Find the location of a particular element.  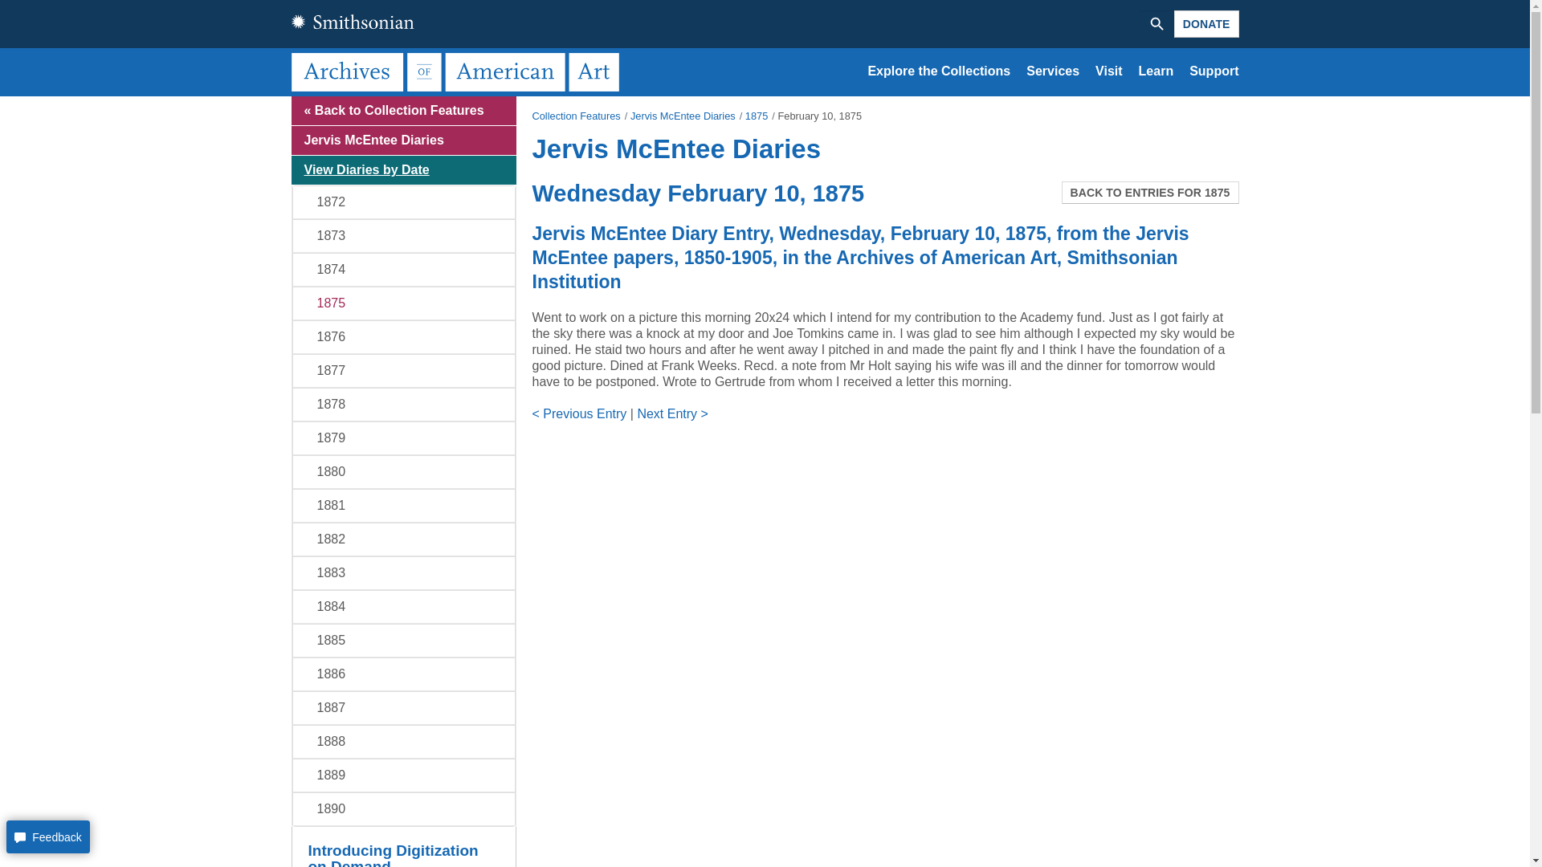

Explore the Collections is located at coordinates (938, 71).